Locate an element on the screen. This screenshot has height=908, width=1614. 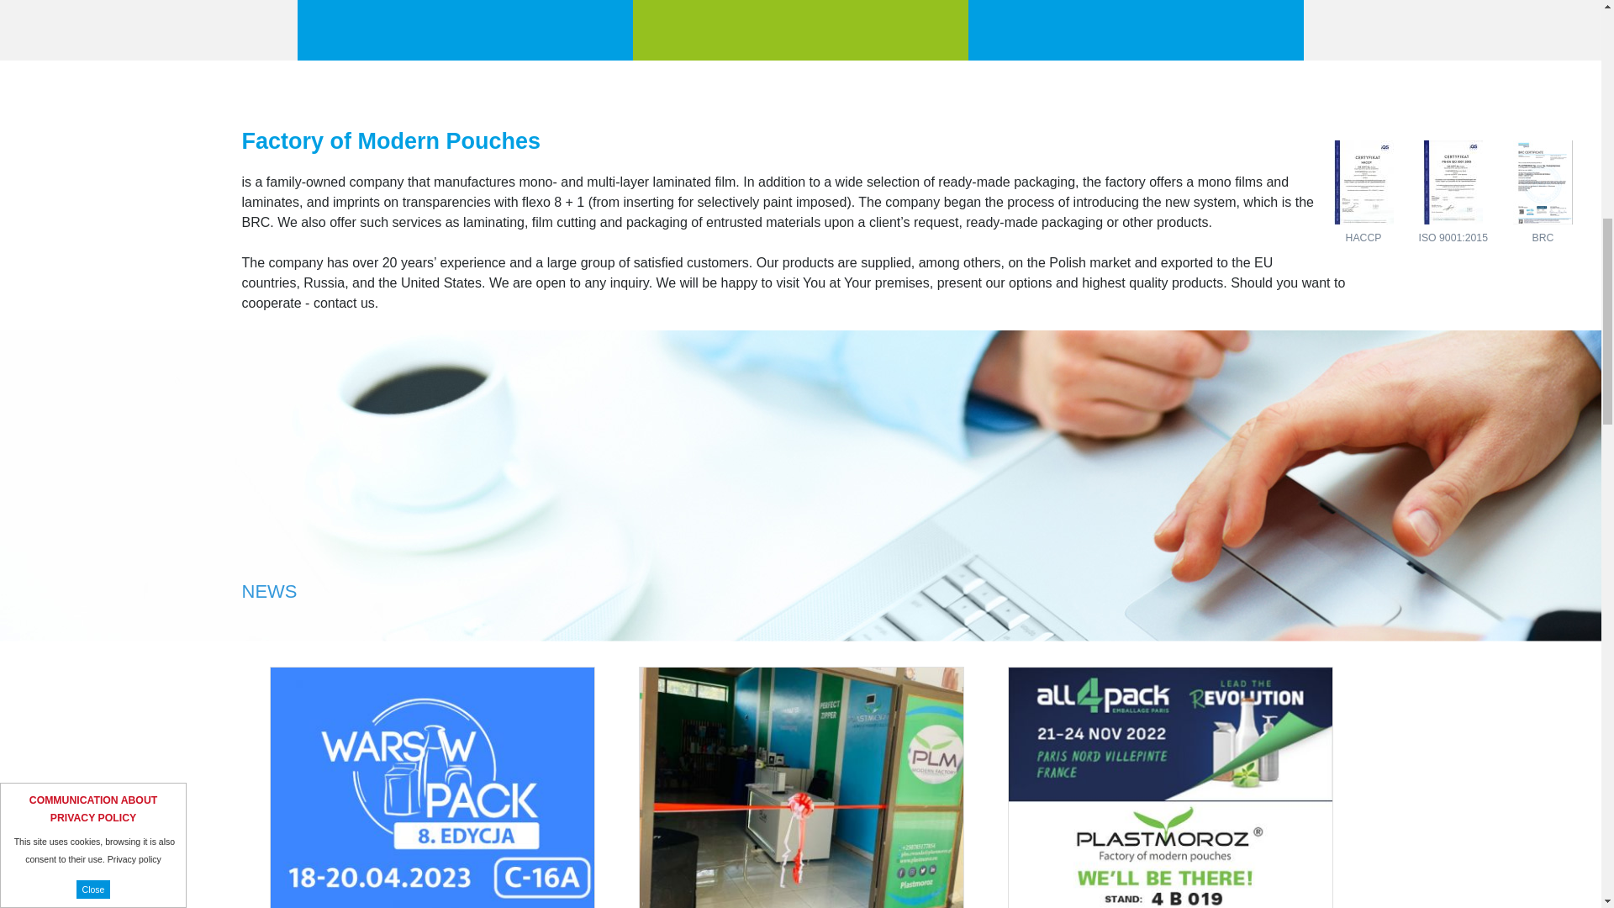
ISO 9001:2015 is located at coordinates (1453, 220).